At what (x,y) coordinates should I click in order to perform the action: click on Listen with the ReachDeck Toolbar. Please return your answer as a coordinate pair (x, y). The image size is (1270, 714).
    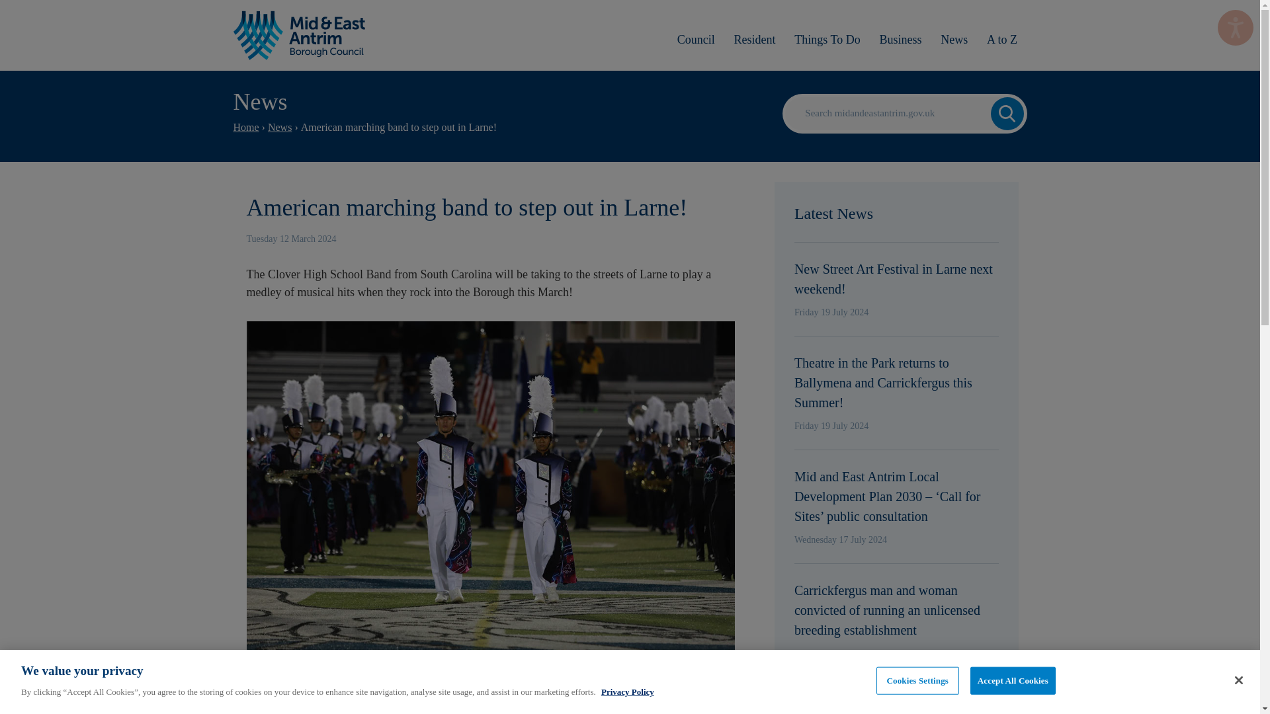
    Looking at the image, I should click on (1236, 28).